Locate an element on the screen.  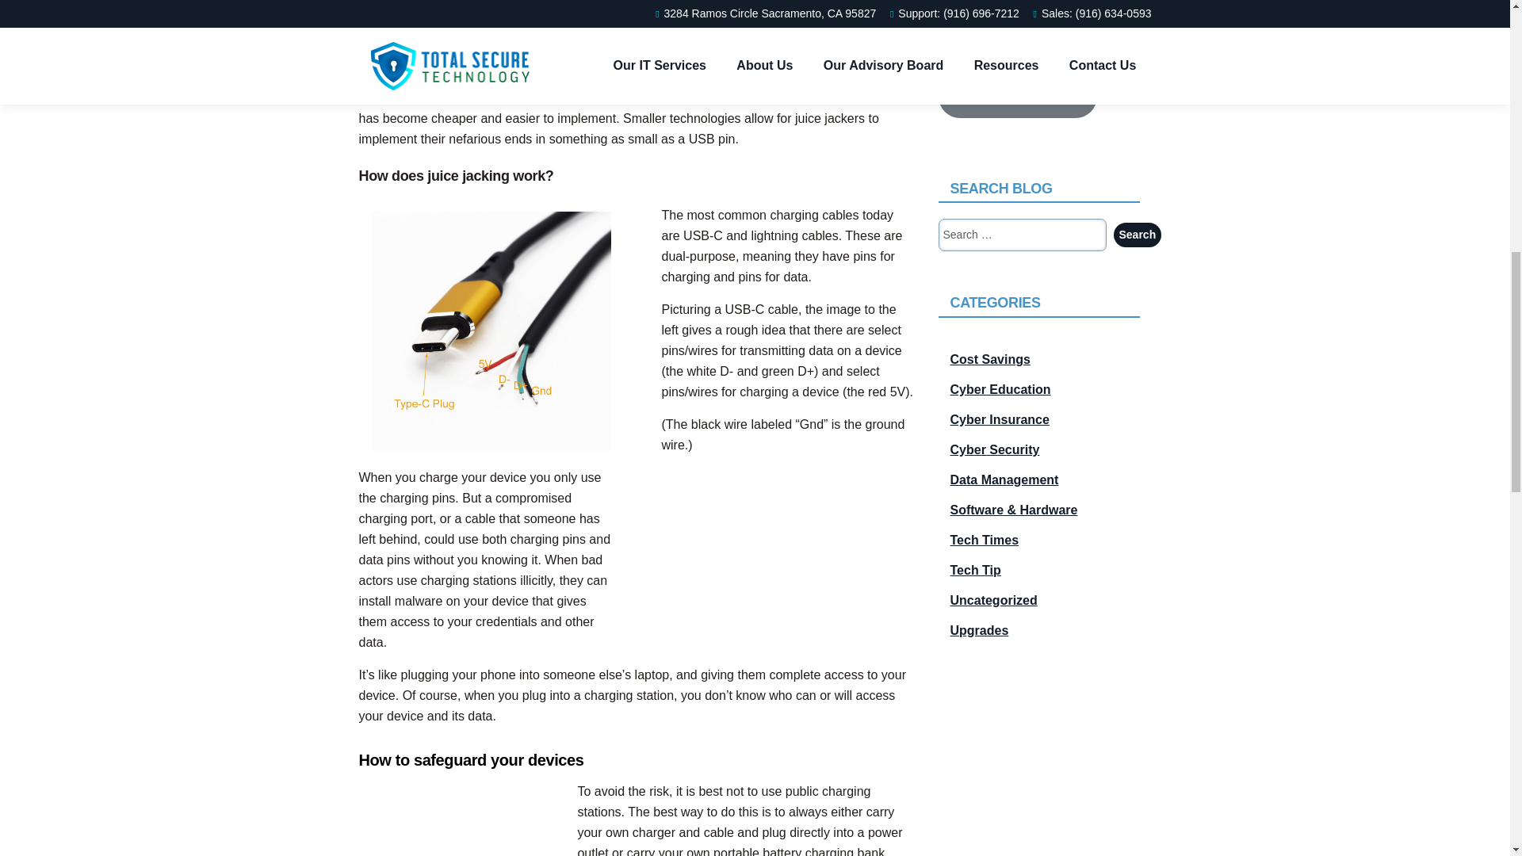
Submit is located at coordinates (1018, 97).